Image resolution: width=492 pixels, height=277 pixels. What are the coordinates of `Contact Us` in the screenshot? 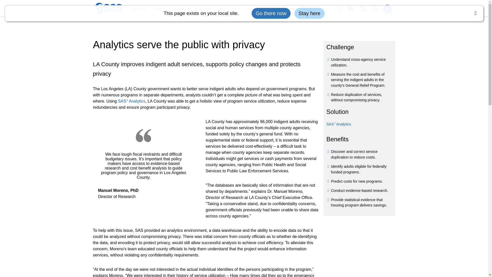 It's located at (366, 8).